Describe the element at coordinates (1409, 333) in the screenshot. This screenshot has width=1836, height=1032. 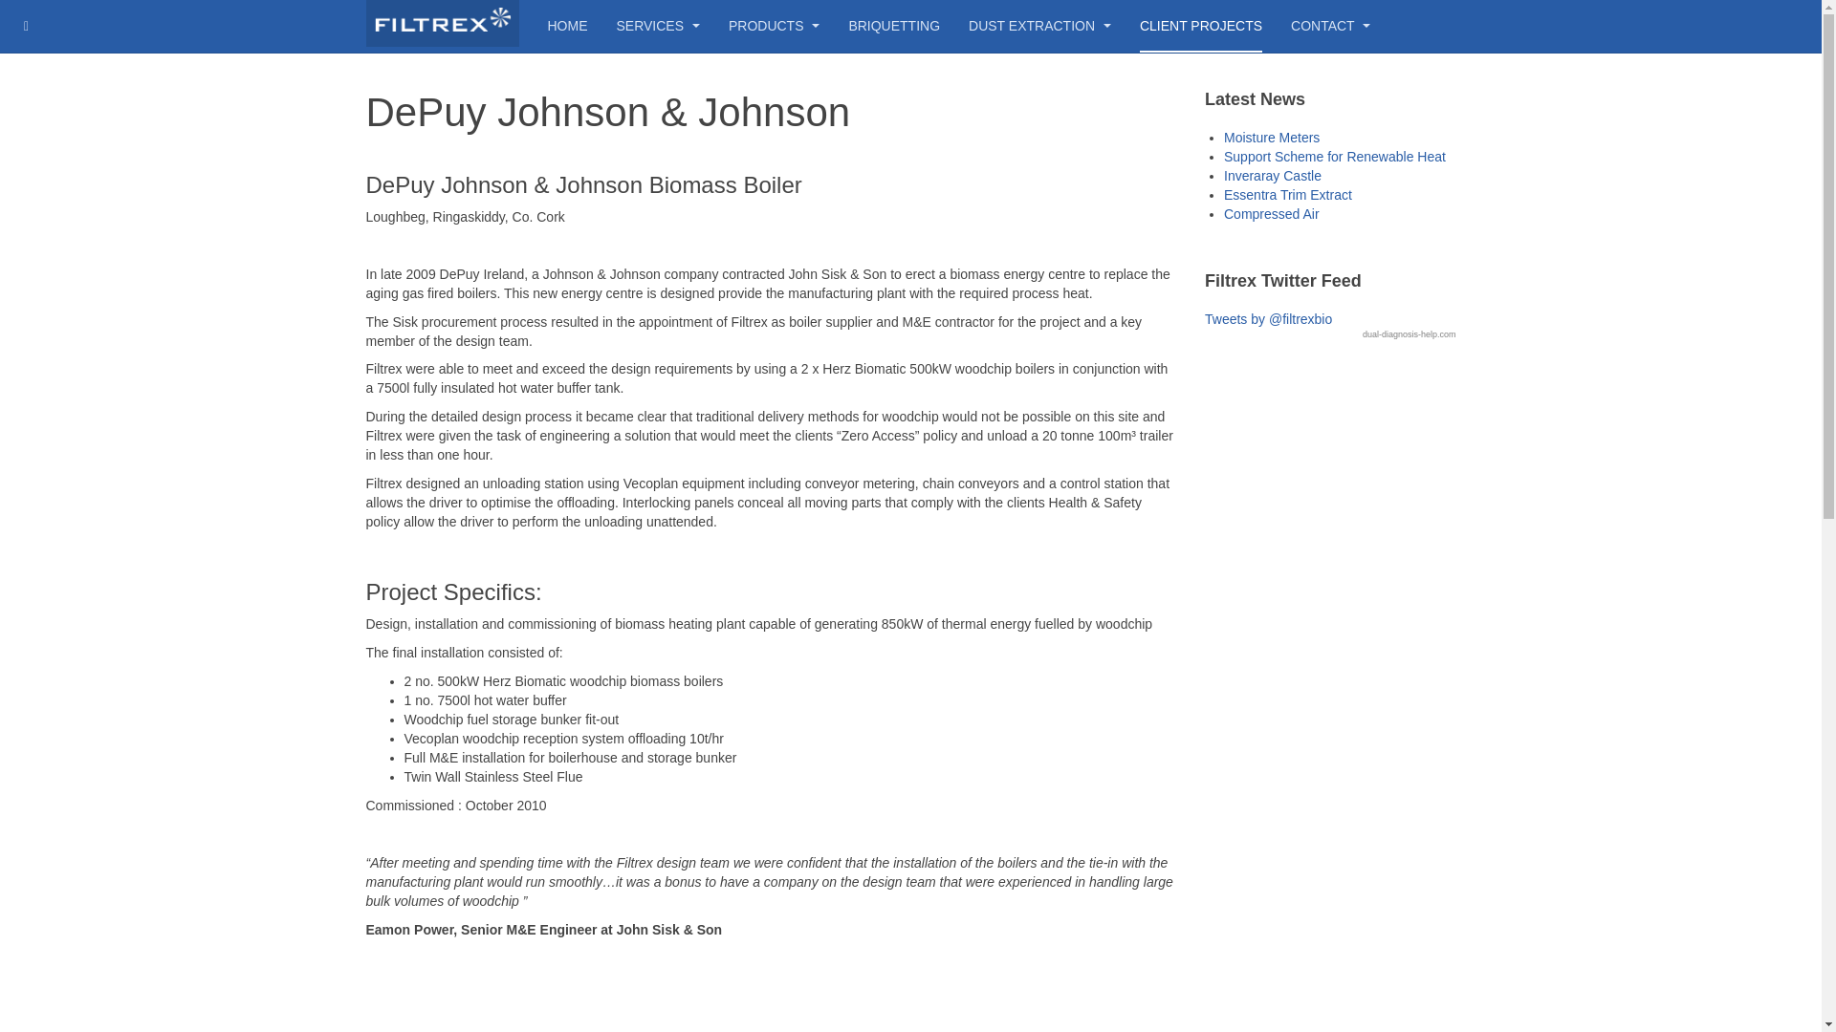
I see `click here` at that location.